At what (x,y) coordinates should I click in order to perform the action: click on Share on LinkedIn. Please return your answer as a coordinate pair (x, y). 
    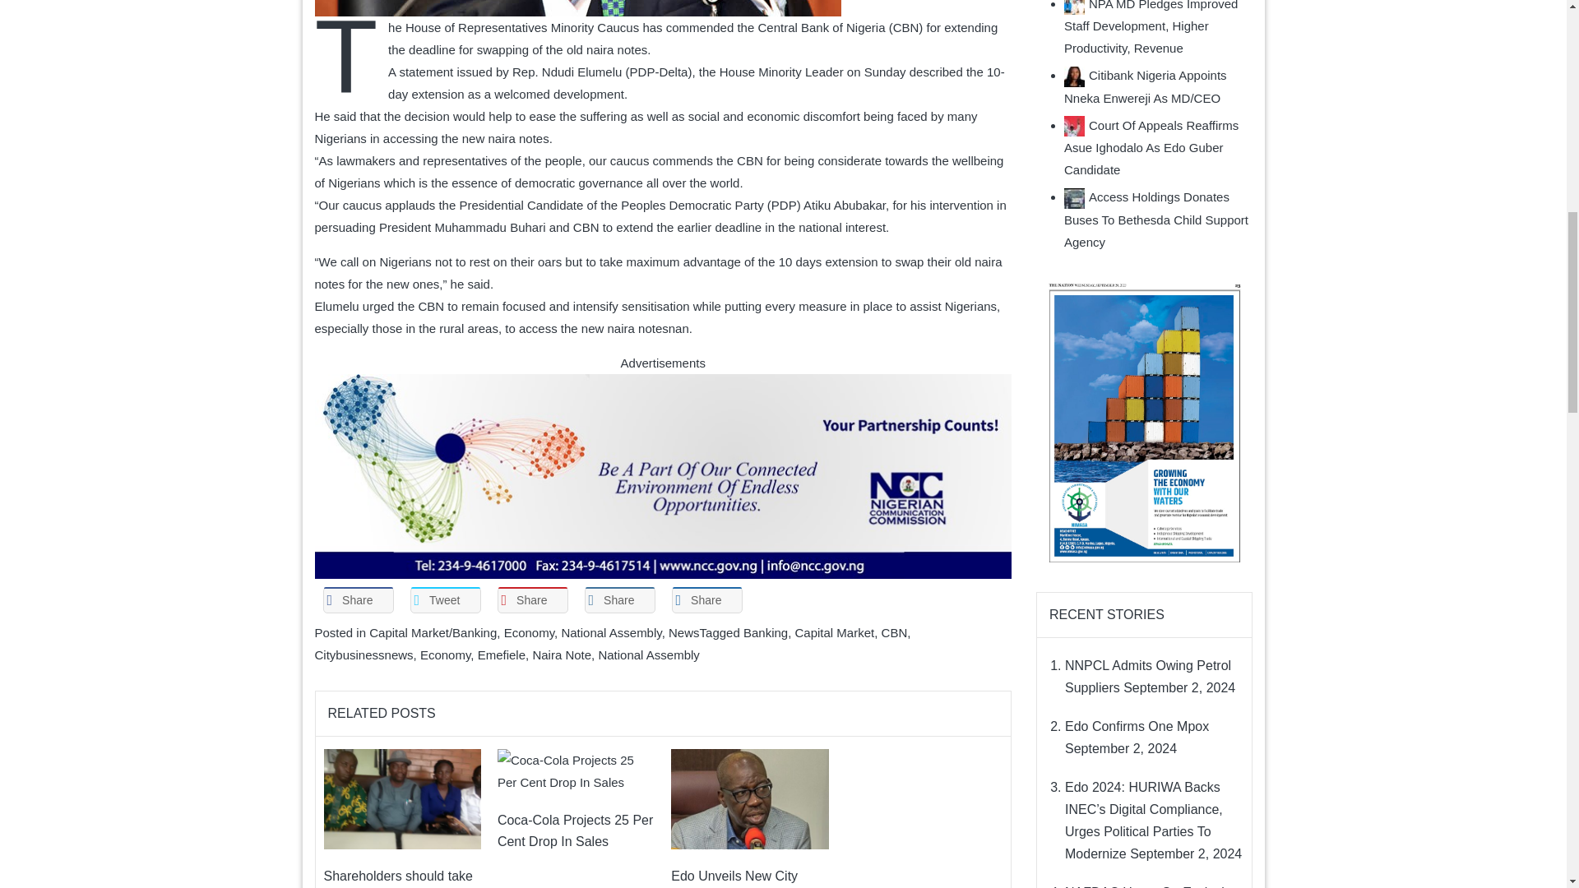
    Looking at the image, I should click on (619, 600).